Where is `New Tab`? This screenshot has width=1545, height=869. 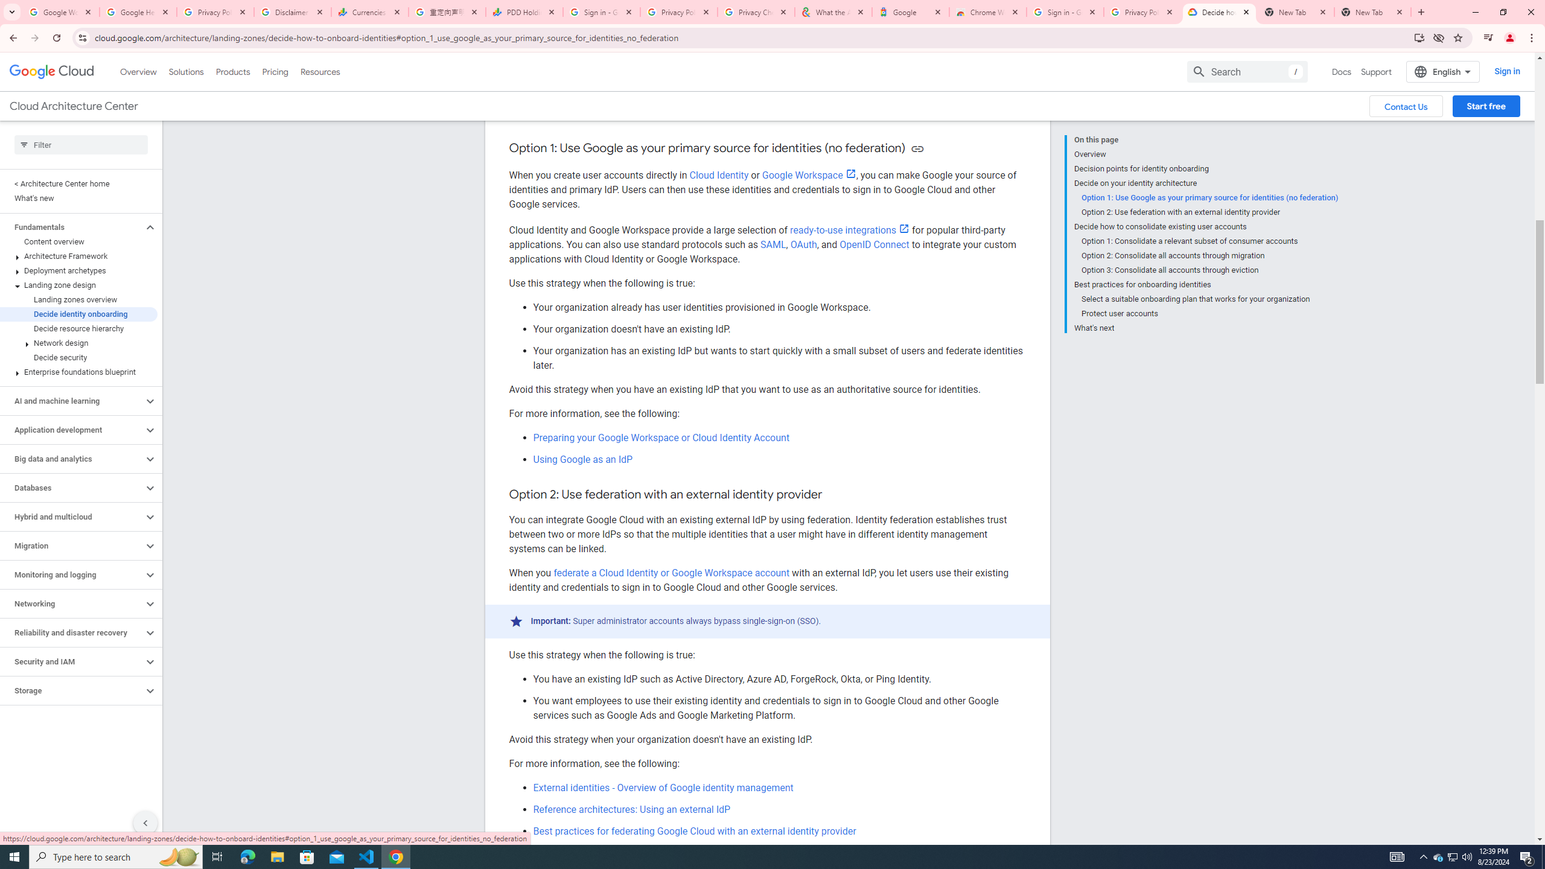 New Tab is located at coordinates (1372, 12).